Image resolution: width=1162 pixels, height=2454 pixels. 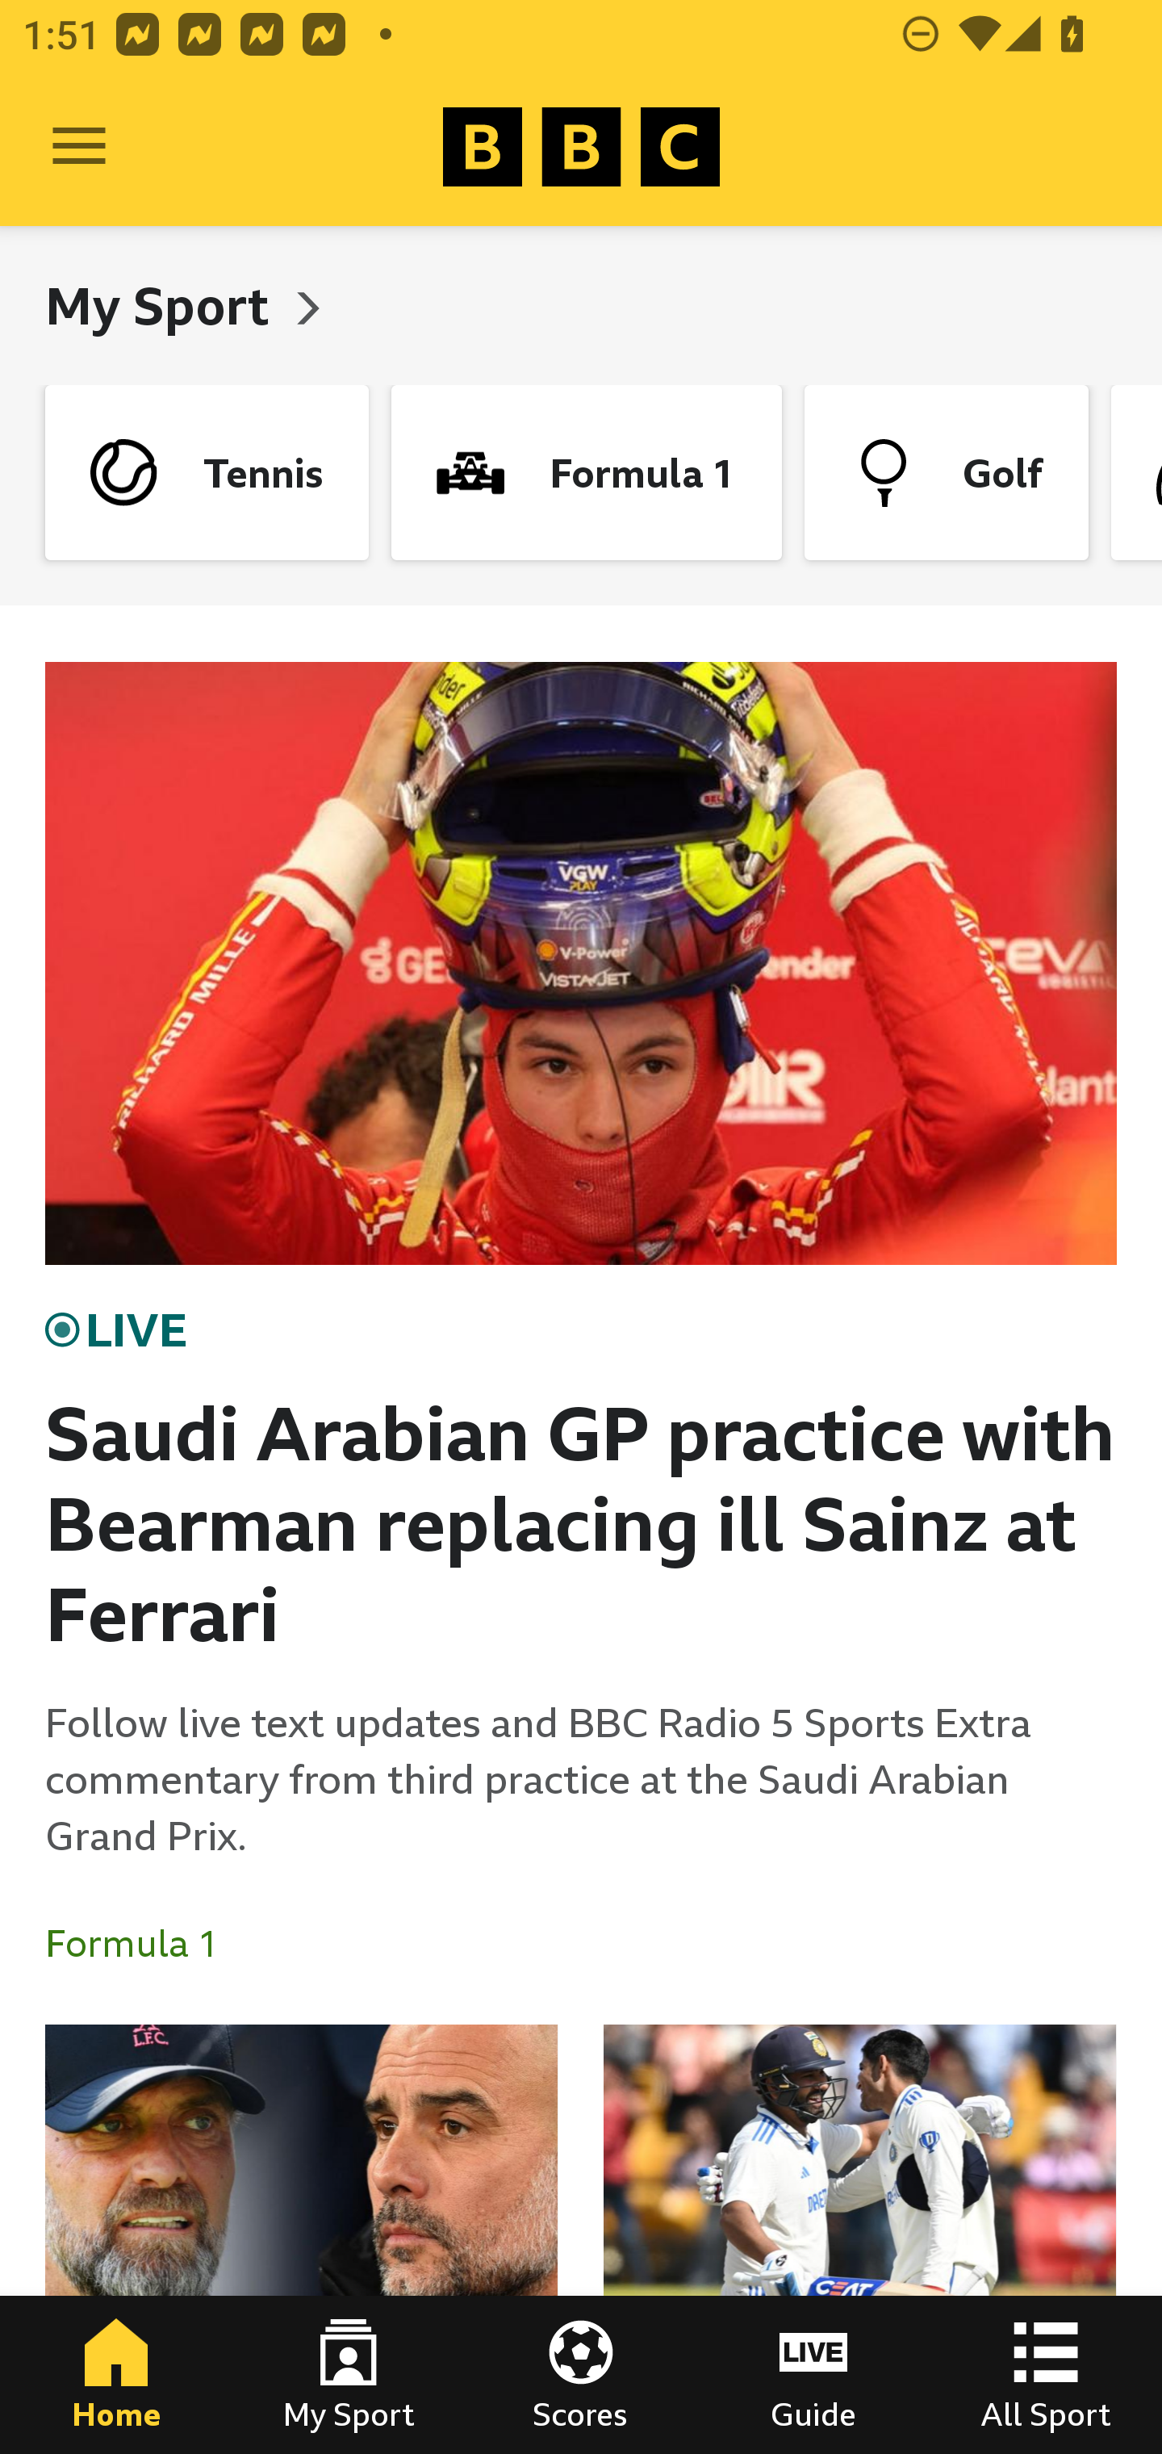 I want to click on Guide, so click(x=813, y=2375).